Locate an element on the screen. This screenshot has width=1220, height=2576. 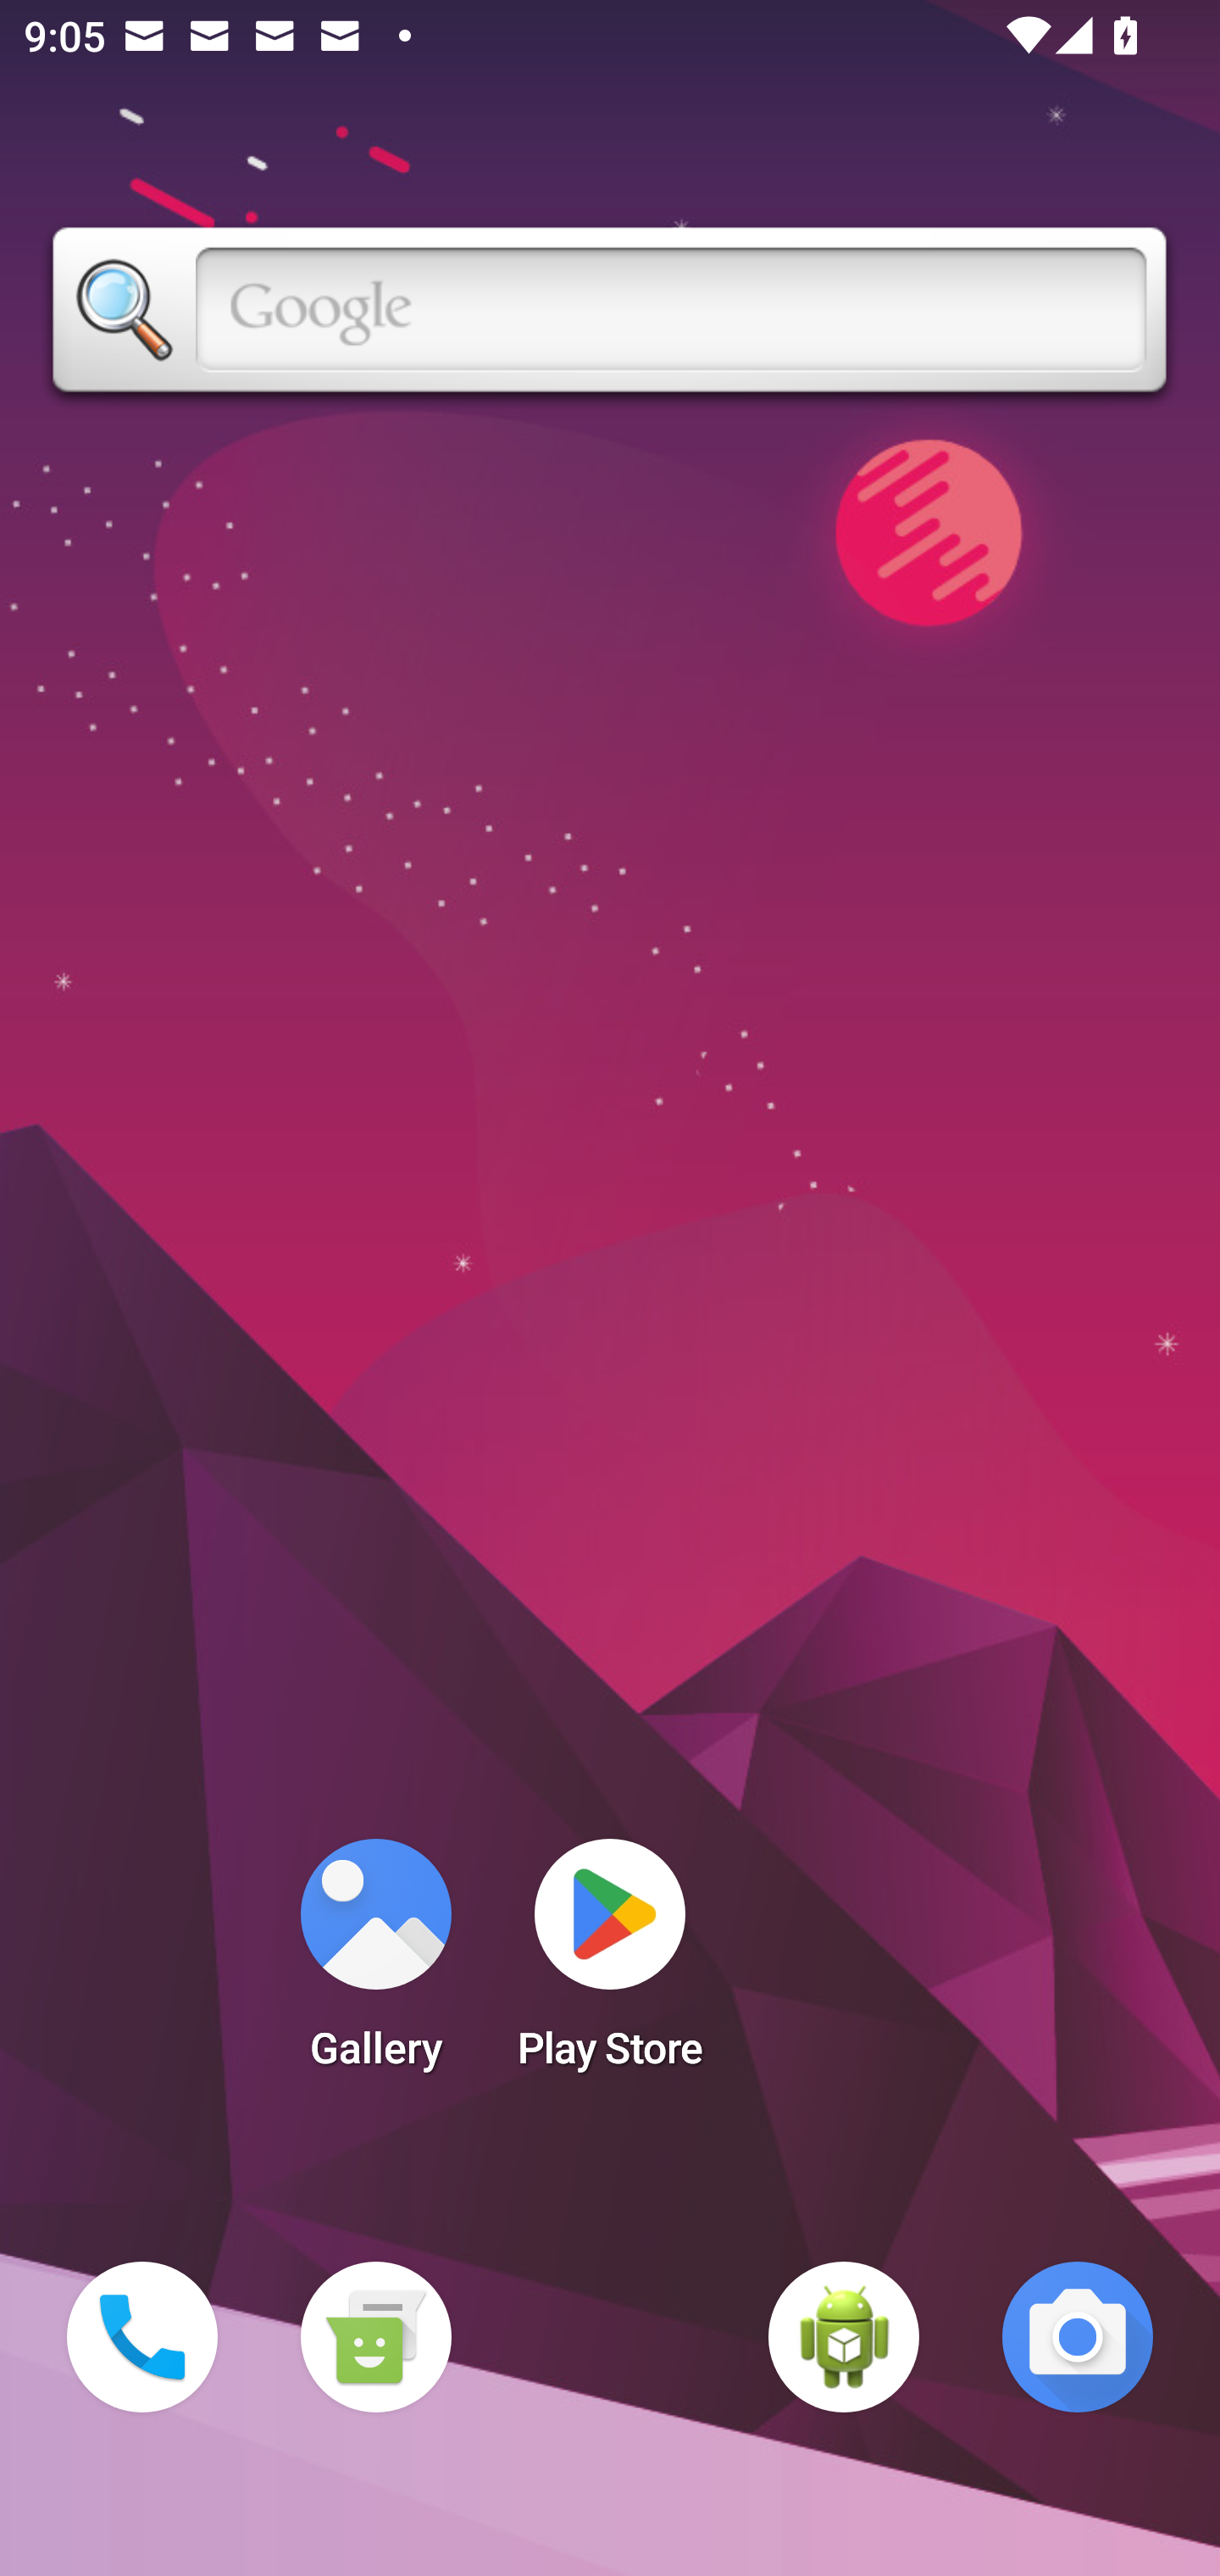
Messaging is located at coordinates (375, 2337).